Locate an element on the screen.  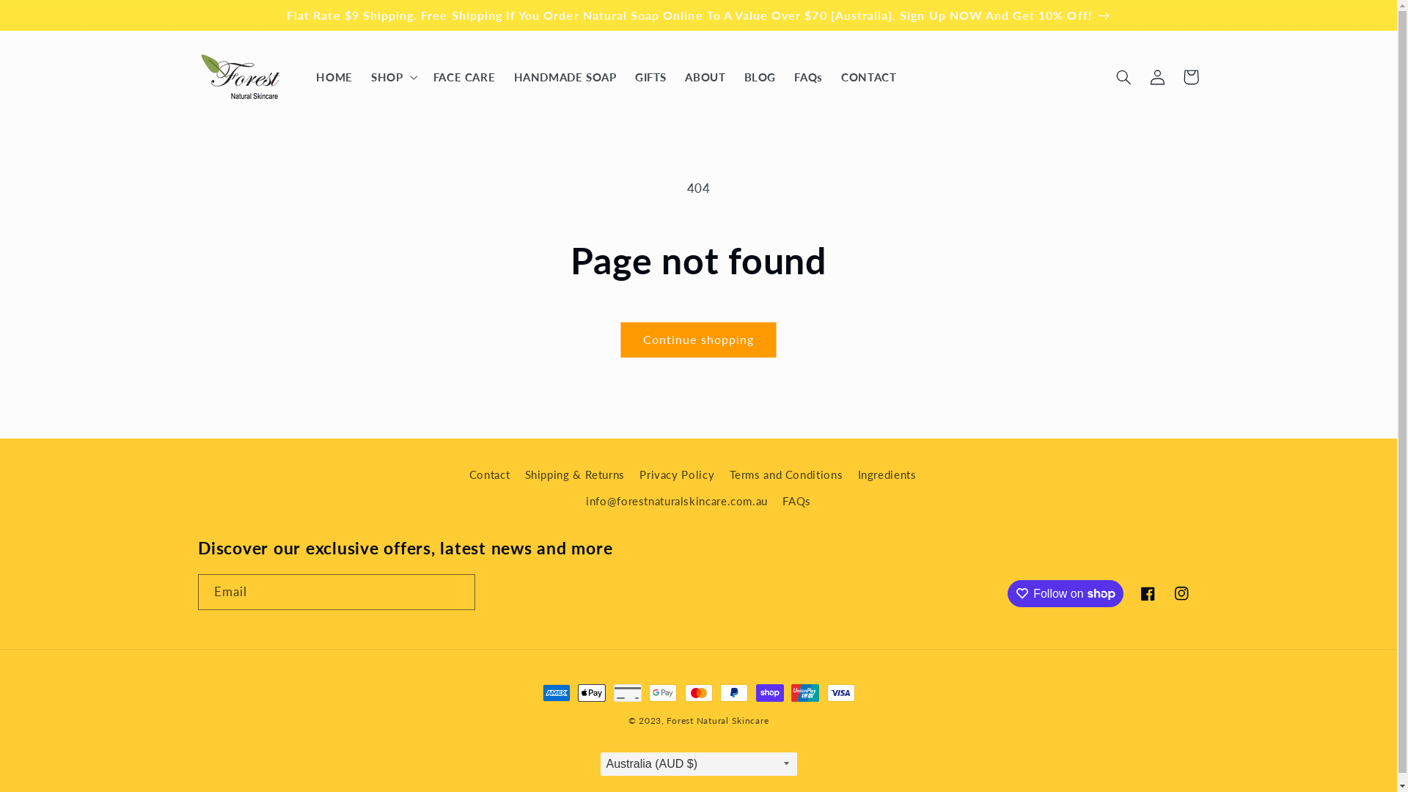
ABOUT is located at coordinates (705, 77).